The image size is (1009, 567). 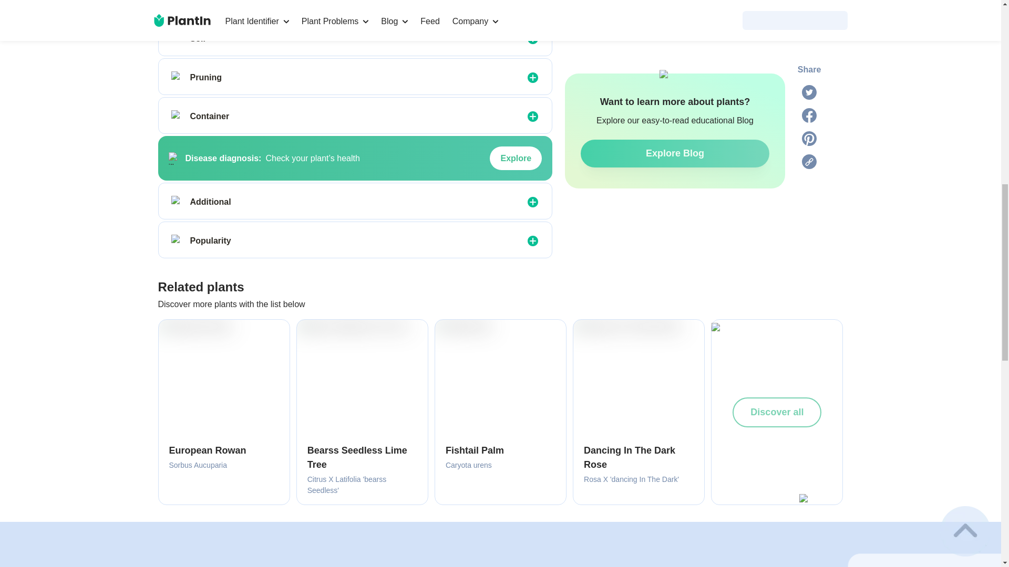 I want to click on Pruning, so click(x=178, y=78).